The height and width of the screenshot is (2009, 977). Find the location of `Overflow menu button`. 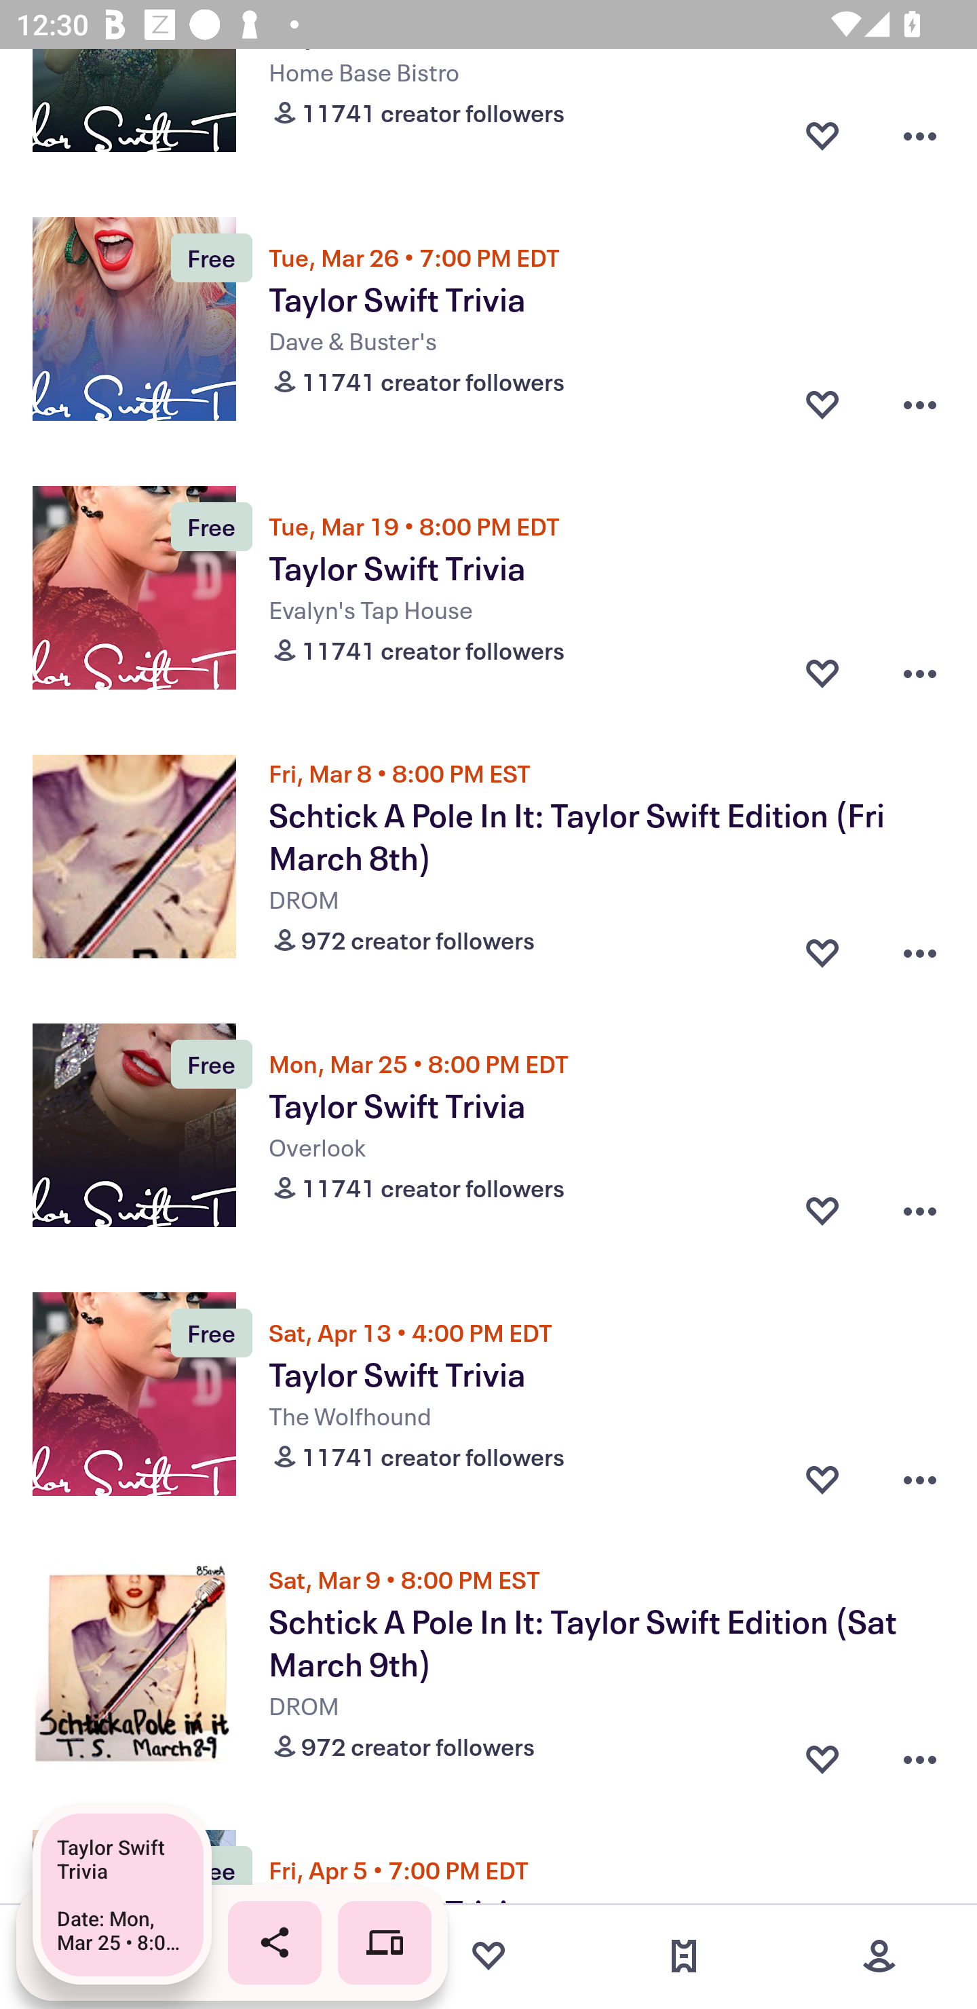

Overflow menu button is located at coordinates (920, 673).